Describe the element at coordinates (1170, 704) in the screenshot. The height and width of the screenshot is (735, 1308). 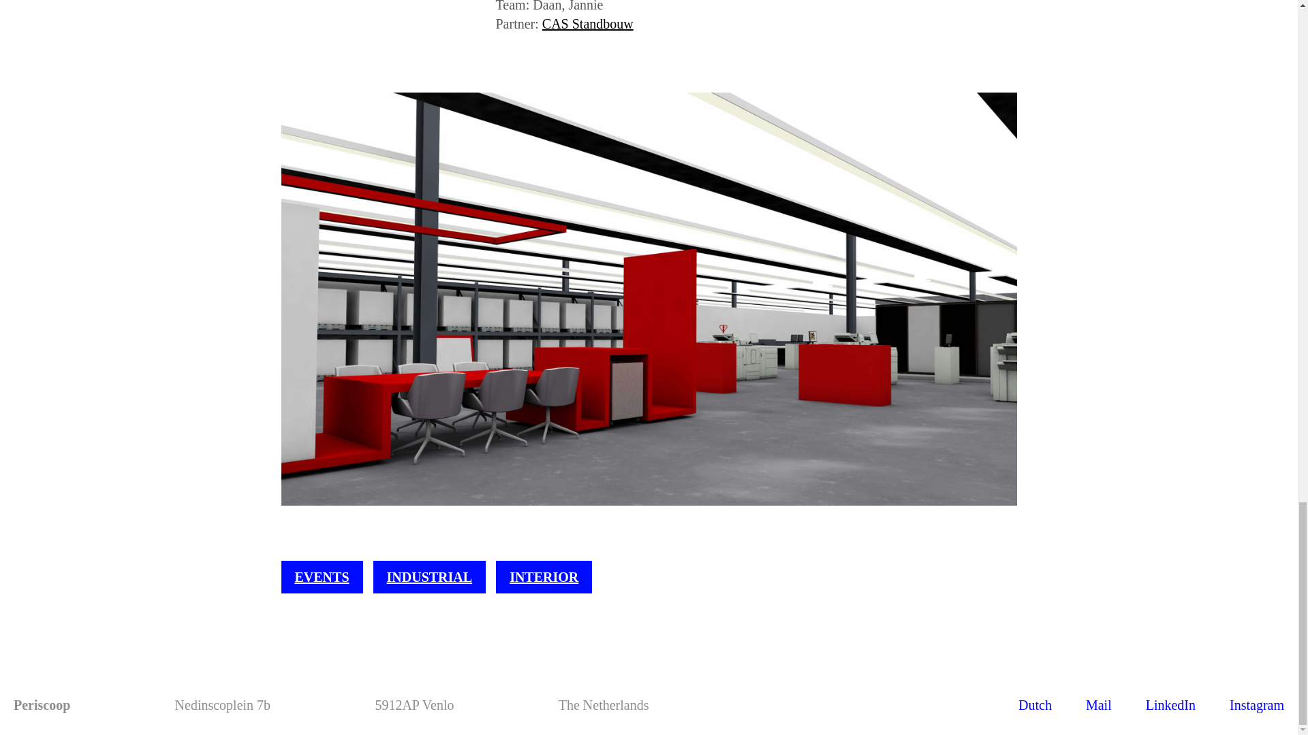
I see `LinkedIn` at that location.